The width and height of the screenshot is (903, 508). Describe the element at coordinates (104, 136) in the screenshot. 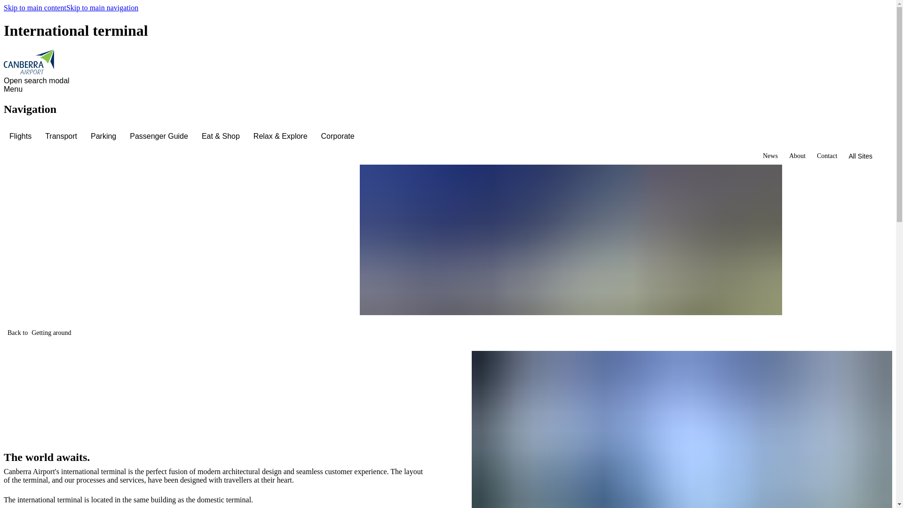

I see `Parking` at that location.